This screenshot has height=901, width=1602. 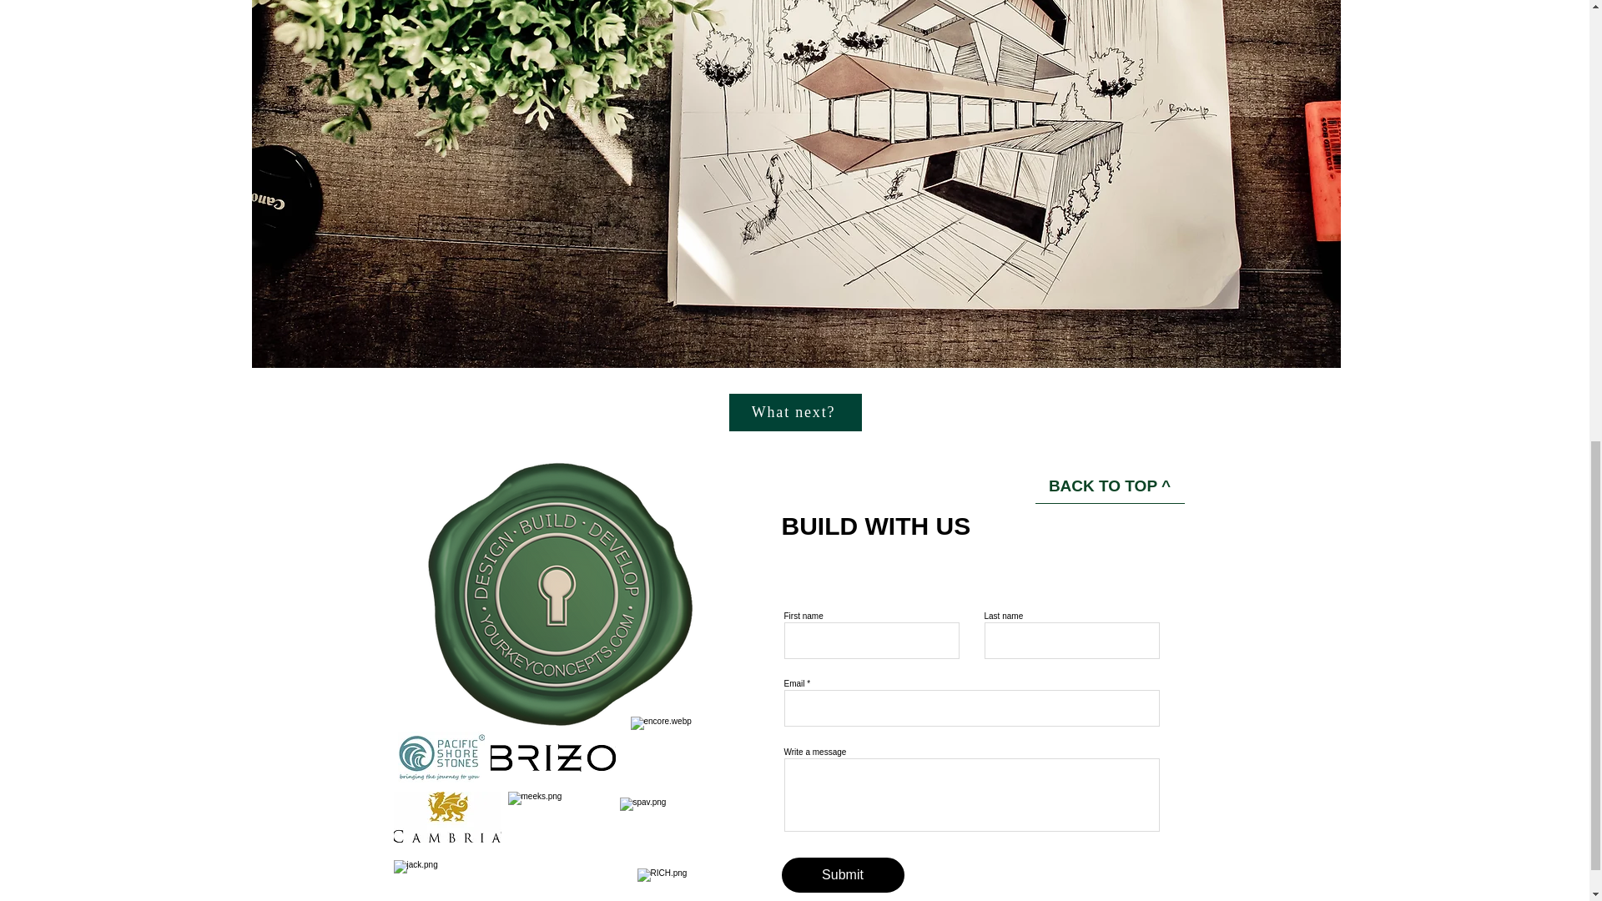 I want to click on White Transparent.png, so click(x=561, y=591).